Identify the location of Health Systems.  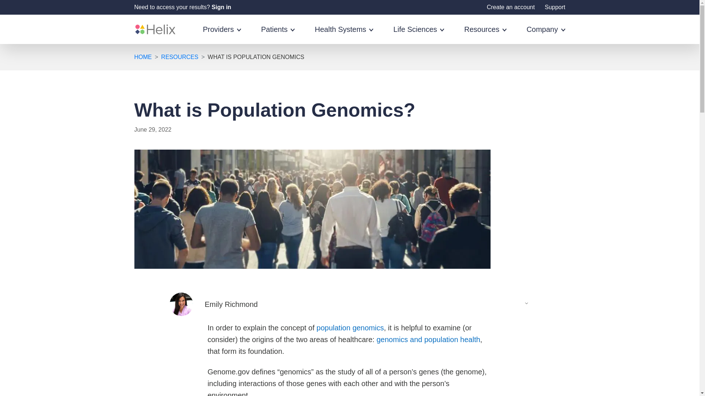
(344, 34).